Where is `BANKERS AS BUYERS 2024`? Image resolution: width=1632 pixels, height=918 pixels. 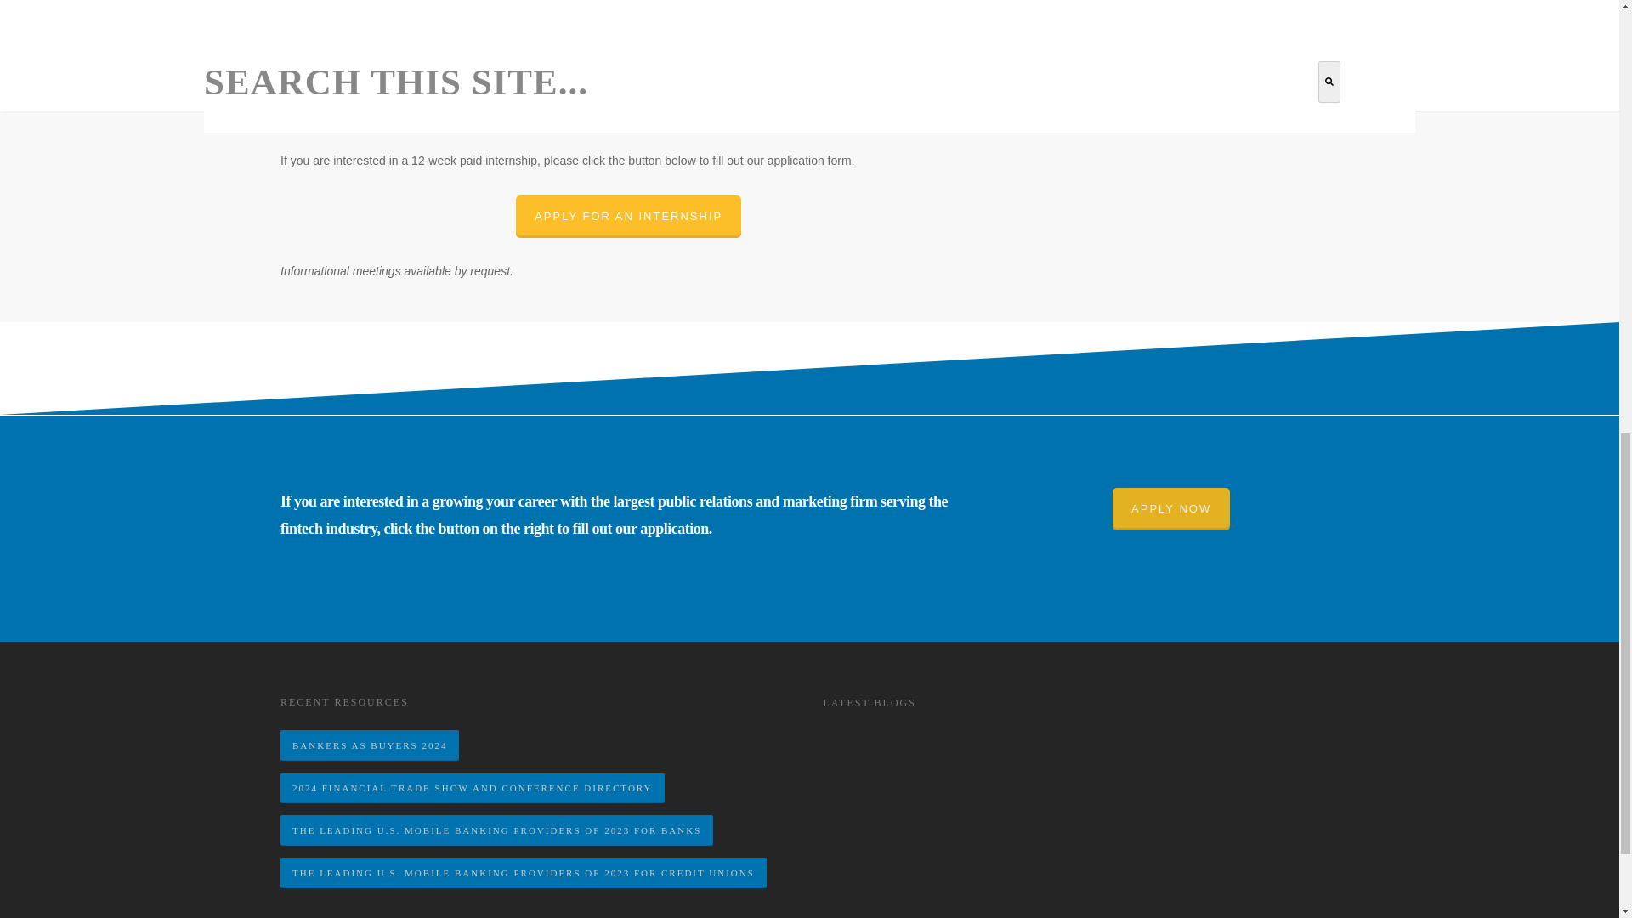 BANKERS AS BUYERS 2024 is located at coordinates (369, 745).